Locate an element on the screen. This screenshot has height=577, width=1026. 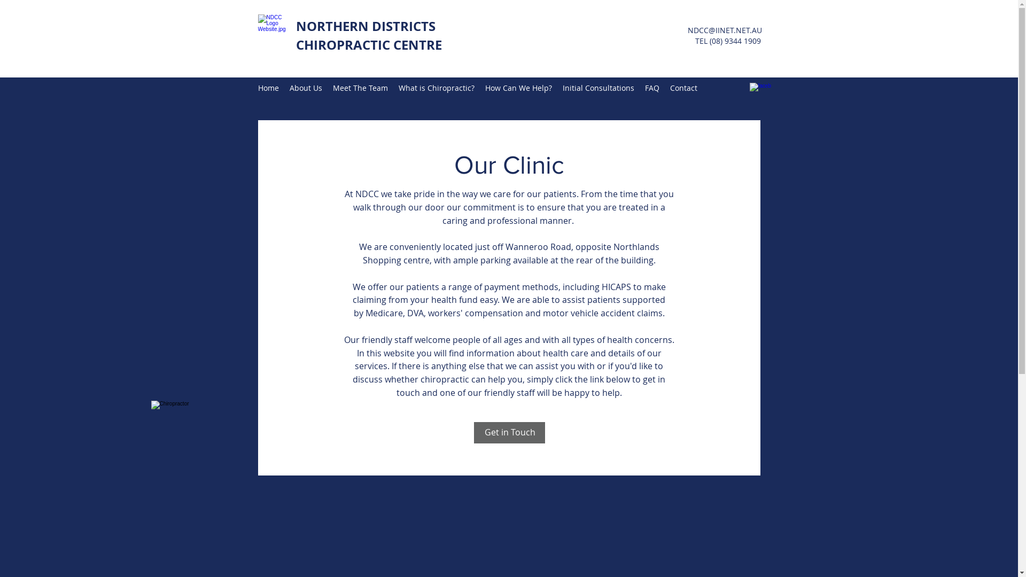
Meet The Team is located at coordinates (360, 88).